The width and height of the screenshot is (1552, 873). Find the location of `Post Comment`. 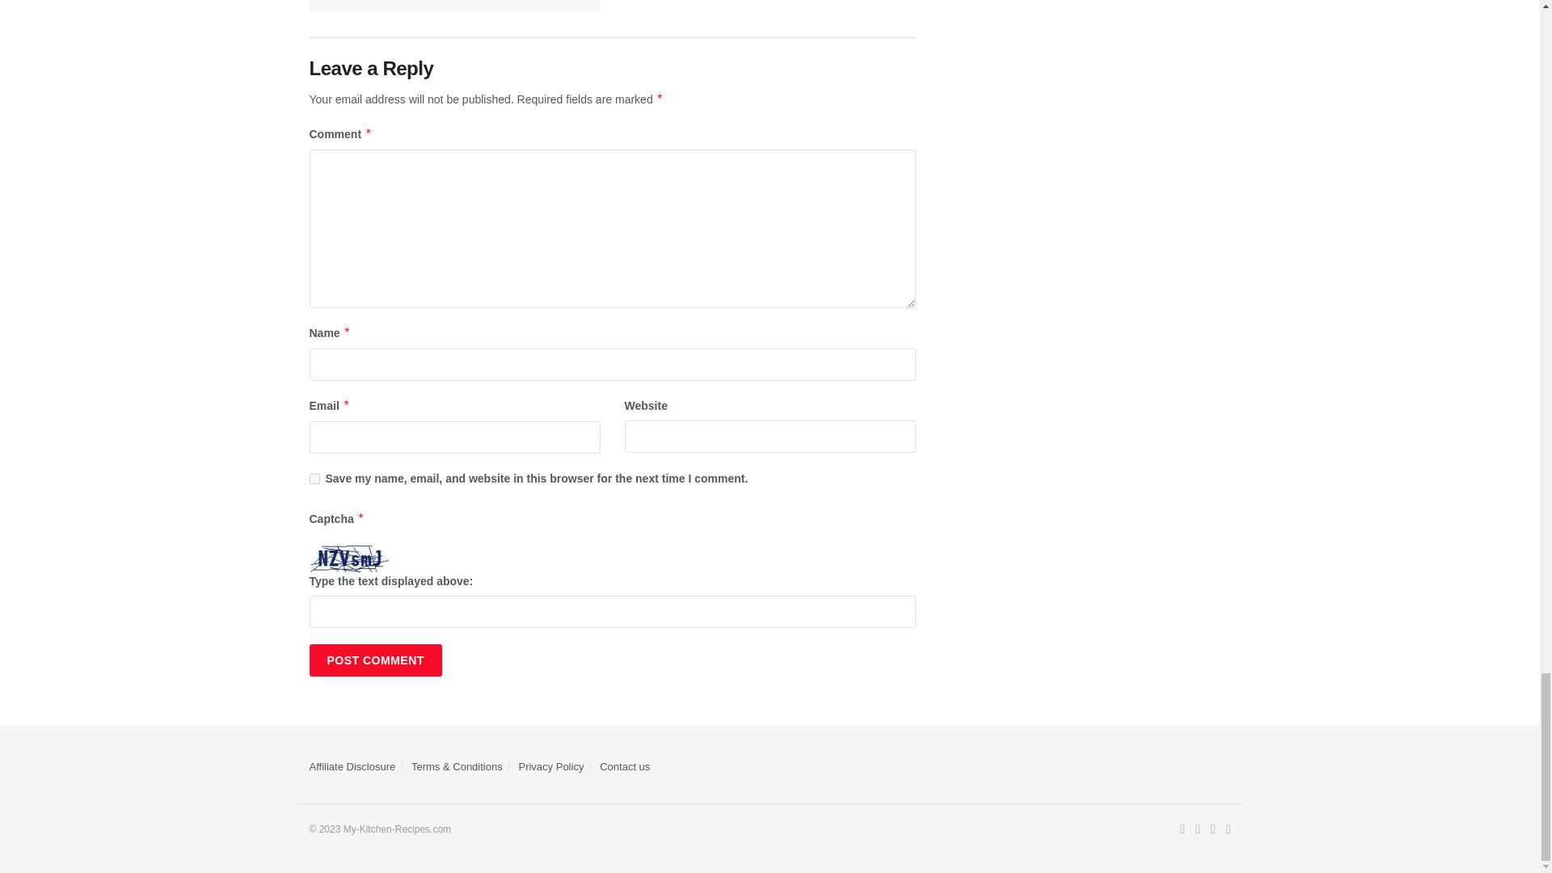

Post Comment is located at coordinates (375, 660).